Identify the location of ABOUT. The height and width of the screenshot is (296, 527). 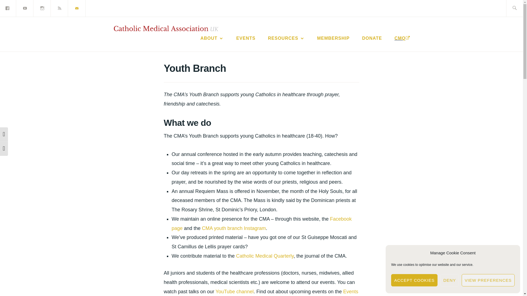
(212, 38).